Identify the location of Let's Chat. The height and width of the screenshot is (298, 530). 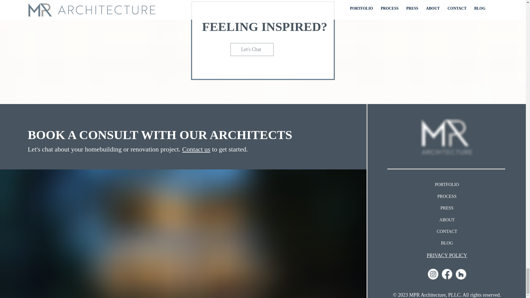
(252, 49).